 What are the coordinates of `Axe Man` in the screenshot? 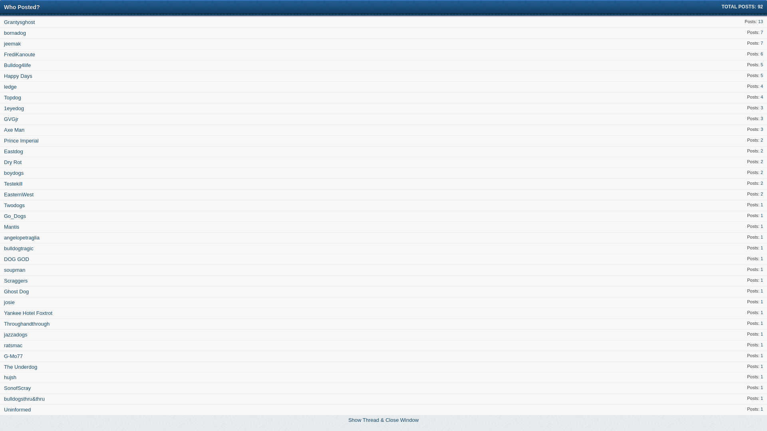 It's located at (14, 130).